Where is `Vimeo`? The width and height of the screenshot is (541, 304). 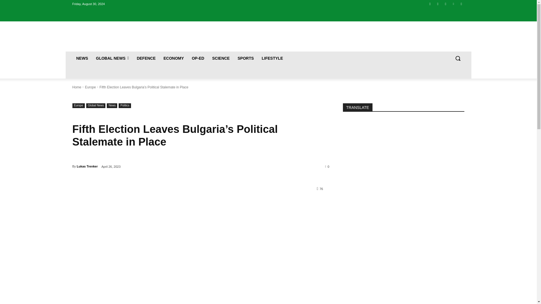
Vimeo is located at coordinates (453, 4).